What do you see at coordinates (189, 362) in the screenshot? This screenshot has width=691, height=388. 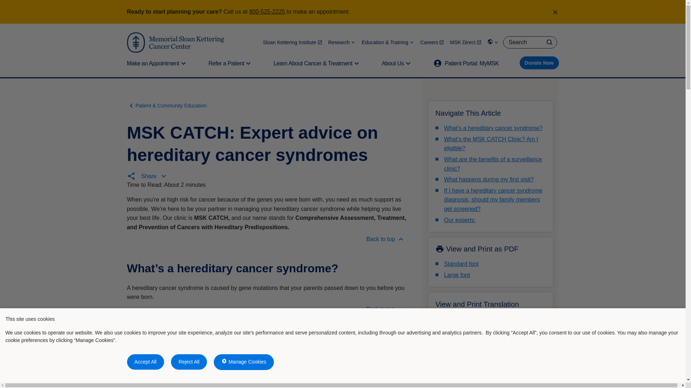 I see `Reject All` at bounding box center [189, 362].